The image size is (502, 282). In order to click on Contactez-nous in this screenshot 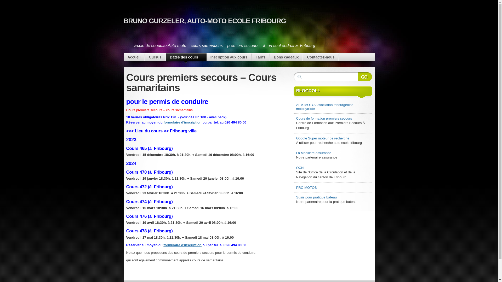, I will do `click(321, 57)`.